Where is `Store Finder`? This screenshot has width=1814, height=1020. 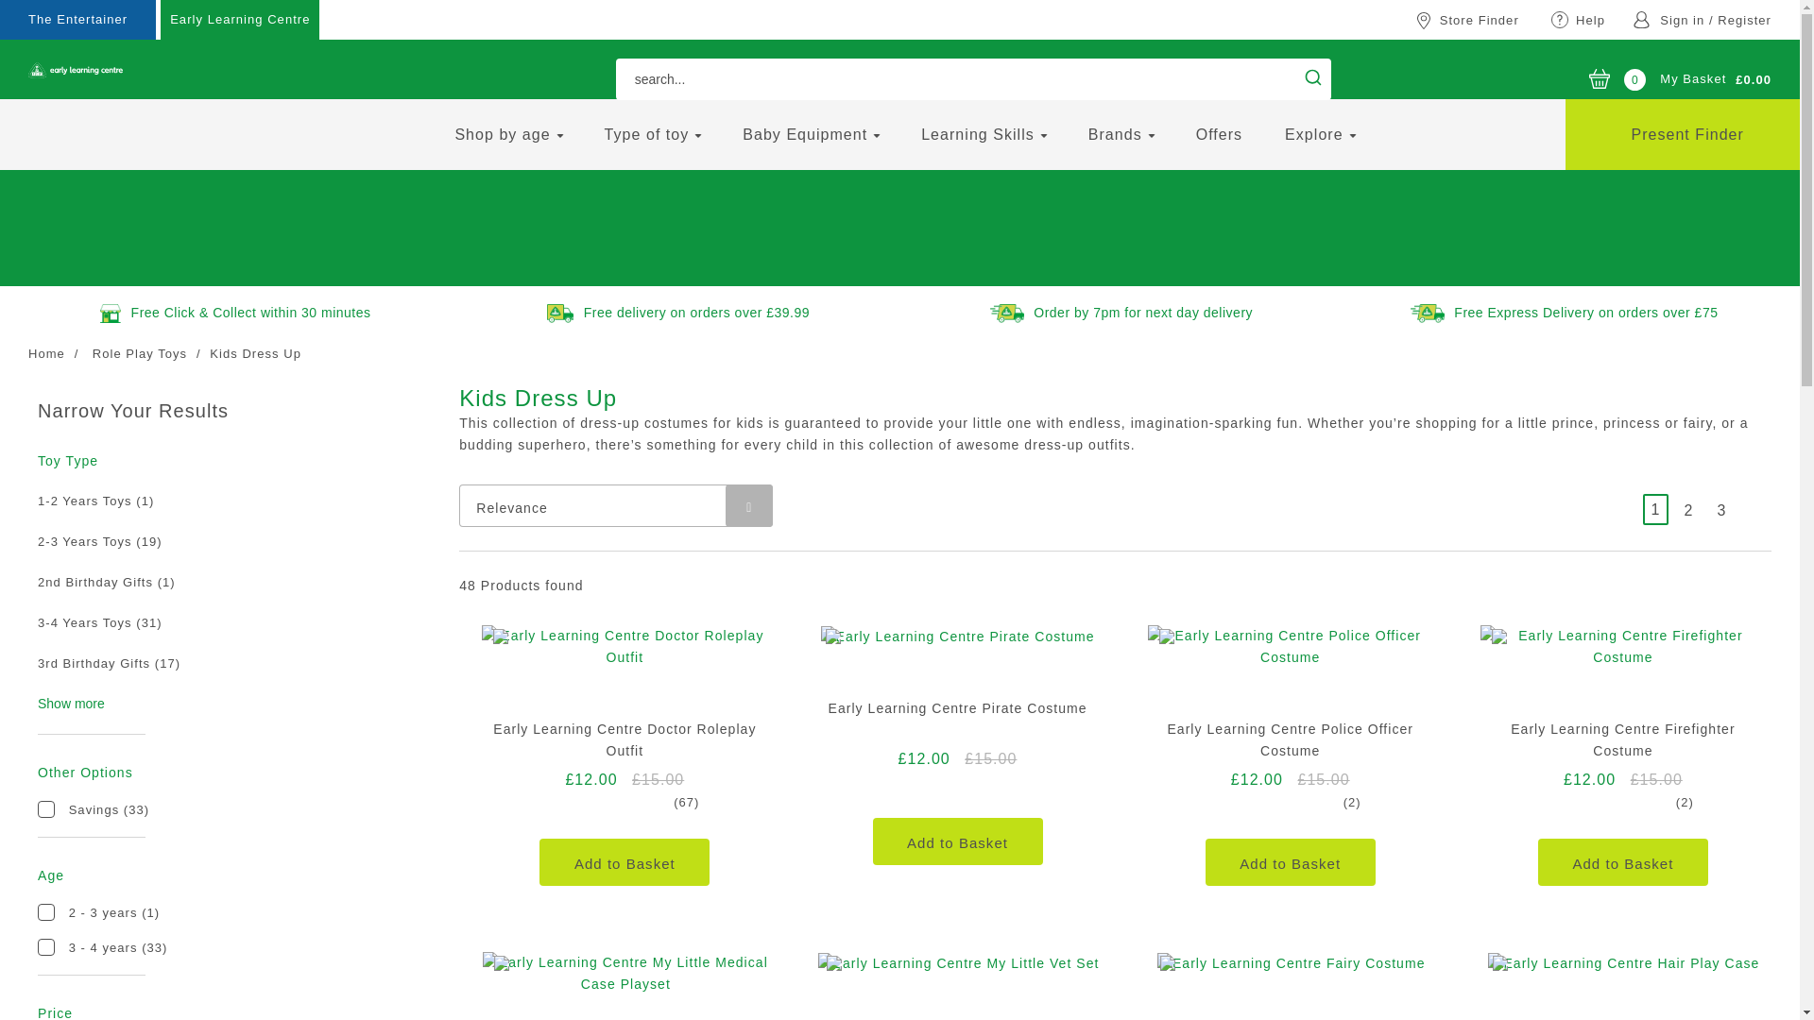 Store Finder is located at coordinates (1472, 21).